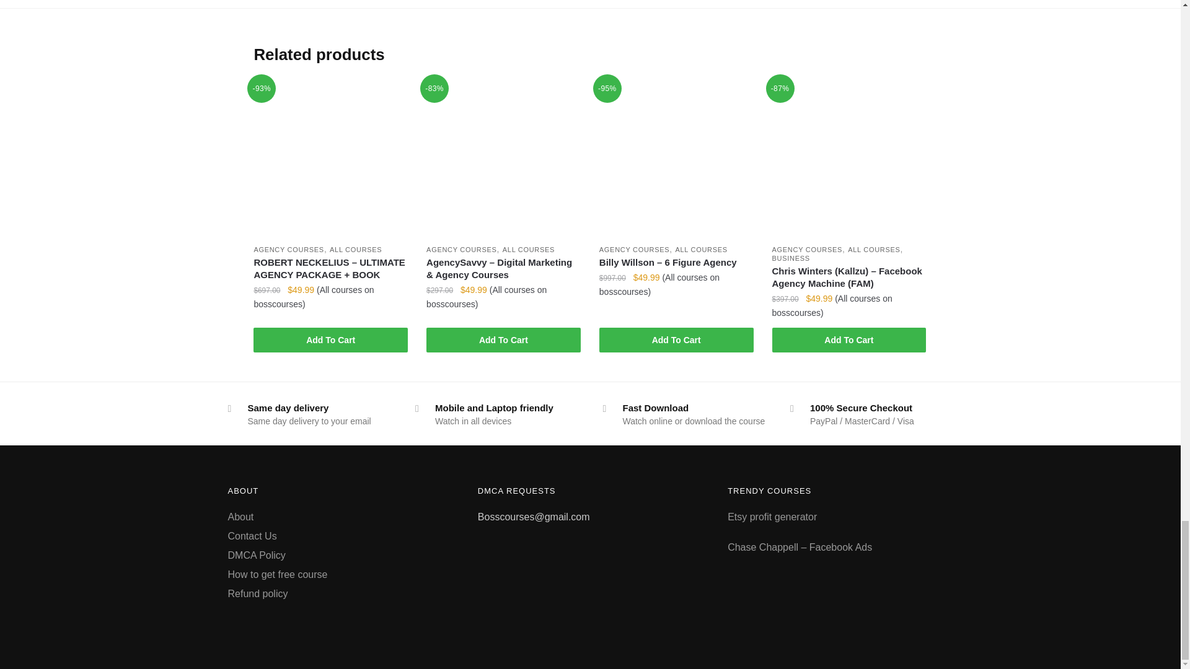  I want to click on ALL COURSES, so click(528, 250).